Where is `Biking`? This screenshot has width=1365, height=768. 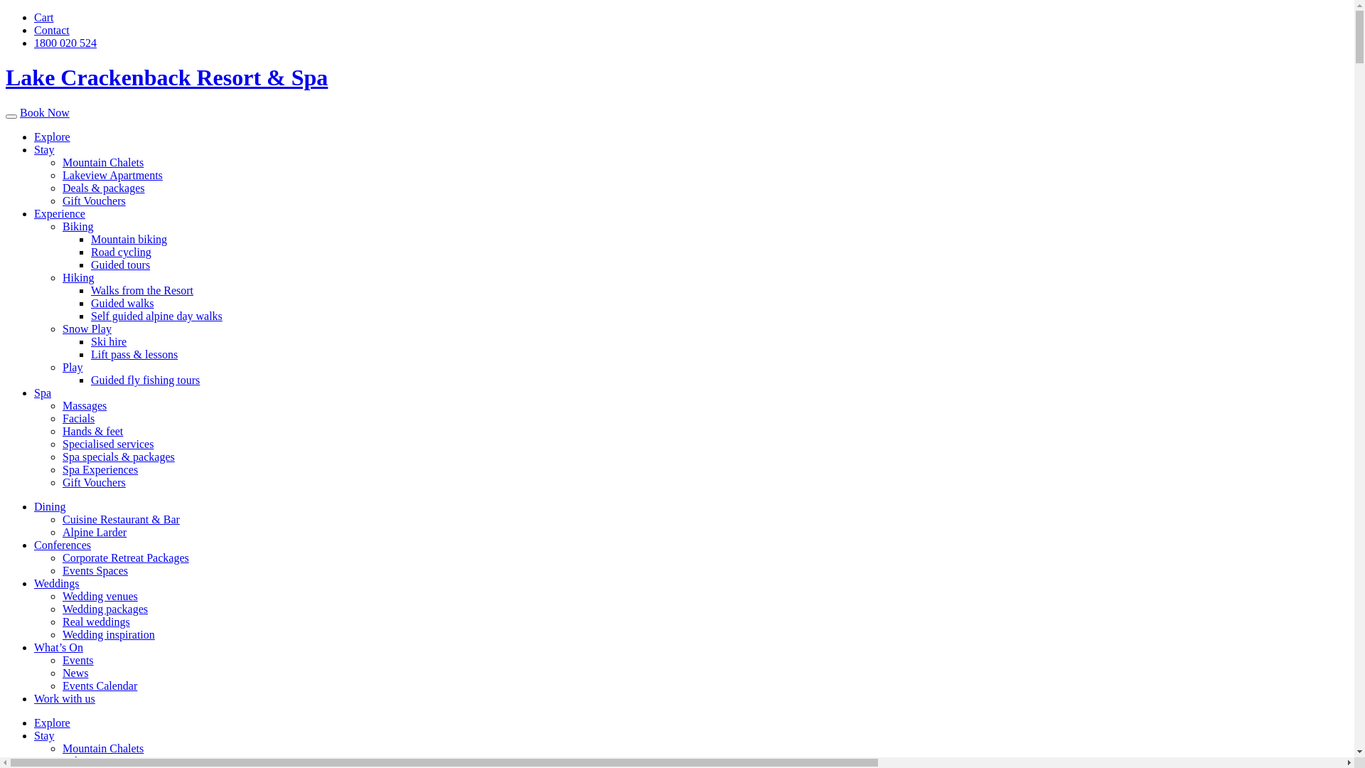
Biking is located at coordinates (78, 226).